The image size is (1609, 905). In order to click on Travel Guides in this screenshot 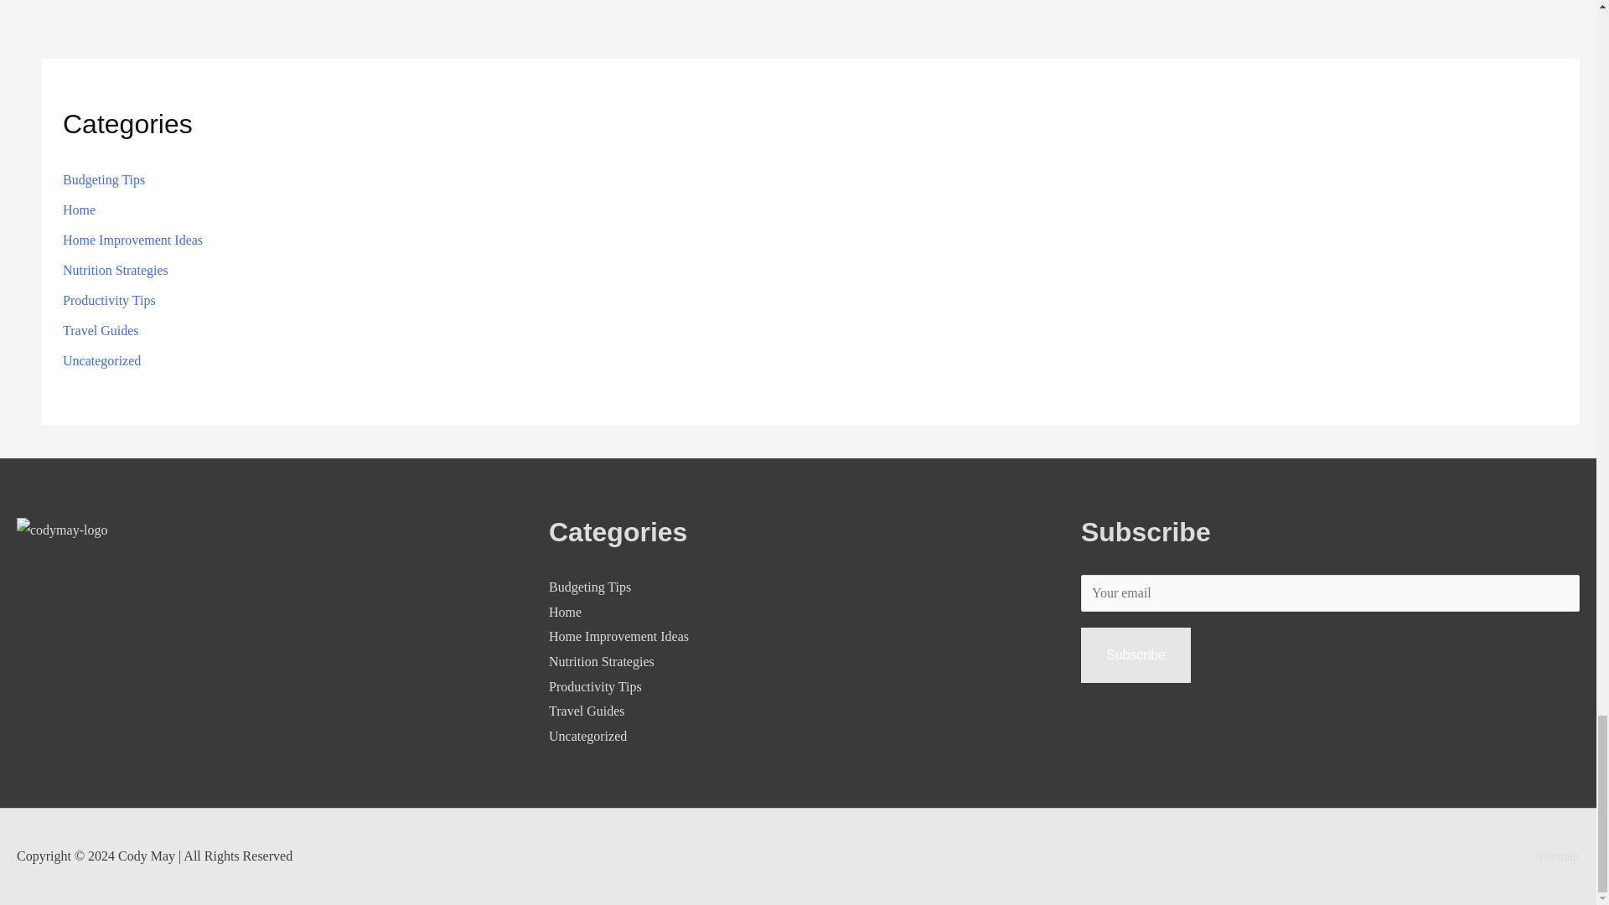, I will do `click(587, 711)`.